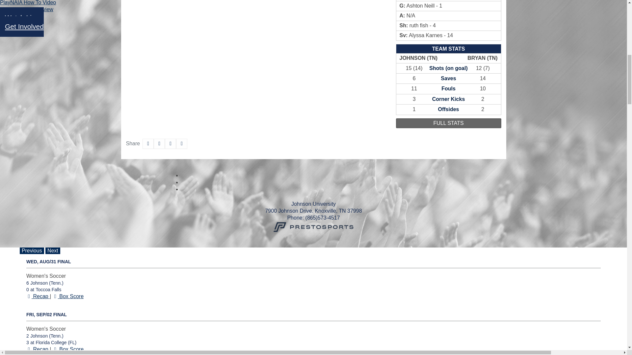 This screenshot has width=632, height=355. Describe the element at coordinates (29, 296) in the screenshot. I see `Recap` at that location.